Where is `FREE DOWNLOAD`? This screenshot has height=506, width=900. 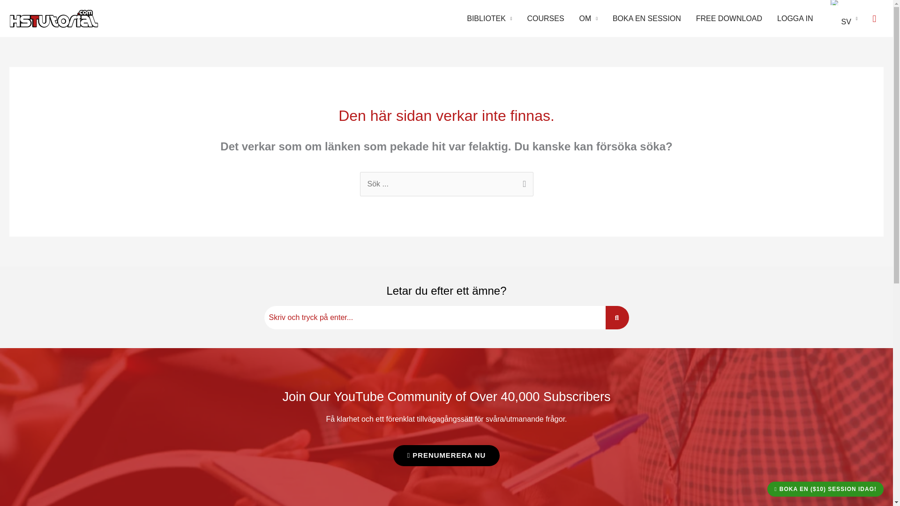
FREE DOWNLOAD is located at coordinates (728, 18).